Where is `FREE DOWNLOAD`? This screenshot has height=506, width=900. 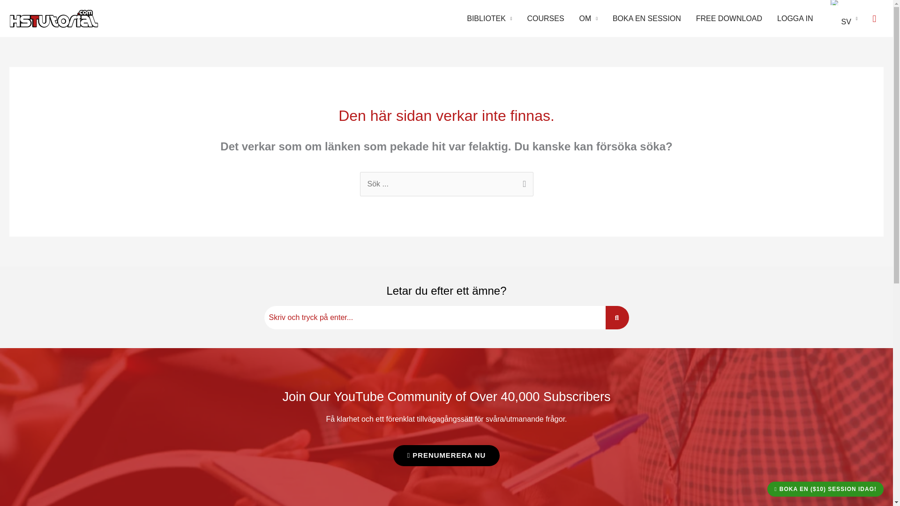
FREE DOWNLOAD is located at coordinates (728, 18).